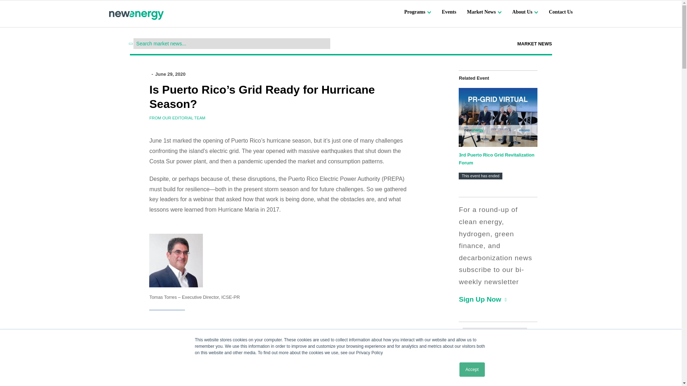 Image resolution: width=687 pixels, height=386 pixels. What do you see at coordinates (449, 11) in the screenshot?
I see `Events` at bounding box center [449, 11].